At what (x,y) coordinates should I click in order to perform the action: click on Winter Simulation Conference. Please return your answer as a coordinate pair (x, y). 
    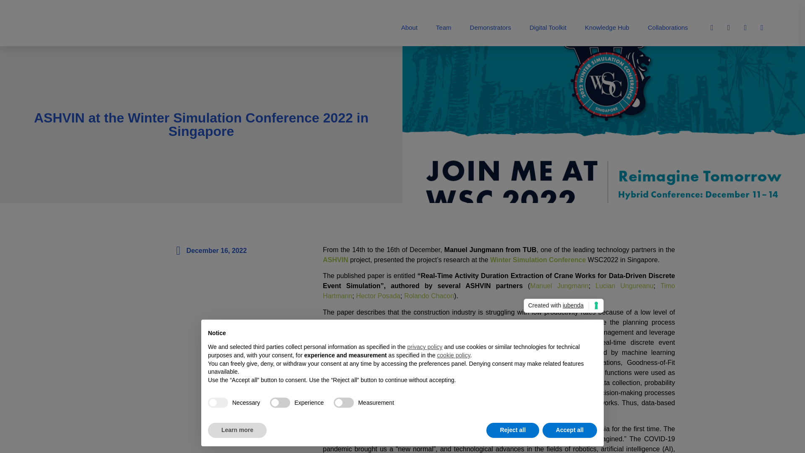
    Looking at the image, I should click on (538, 260).